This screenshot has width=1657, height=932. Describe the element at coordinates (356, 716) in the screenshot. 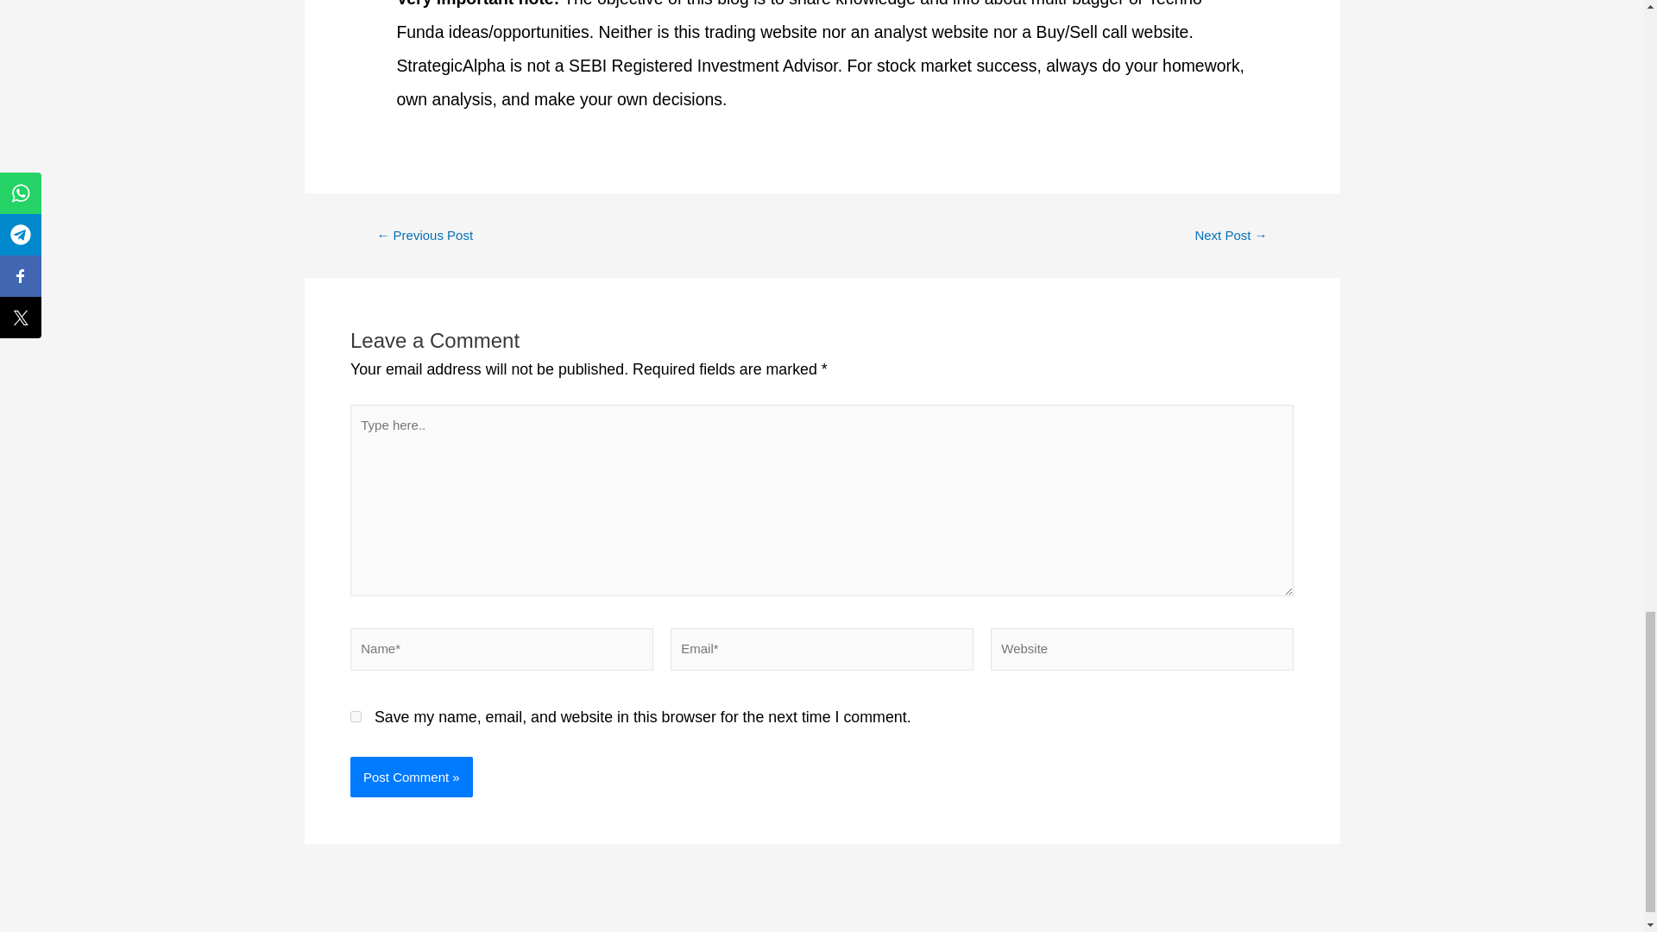

I see `yes` at that location.